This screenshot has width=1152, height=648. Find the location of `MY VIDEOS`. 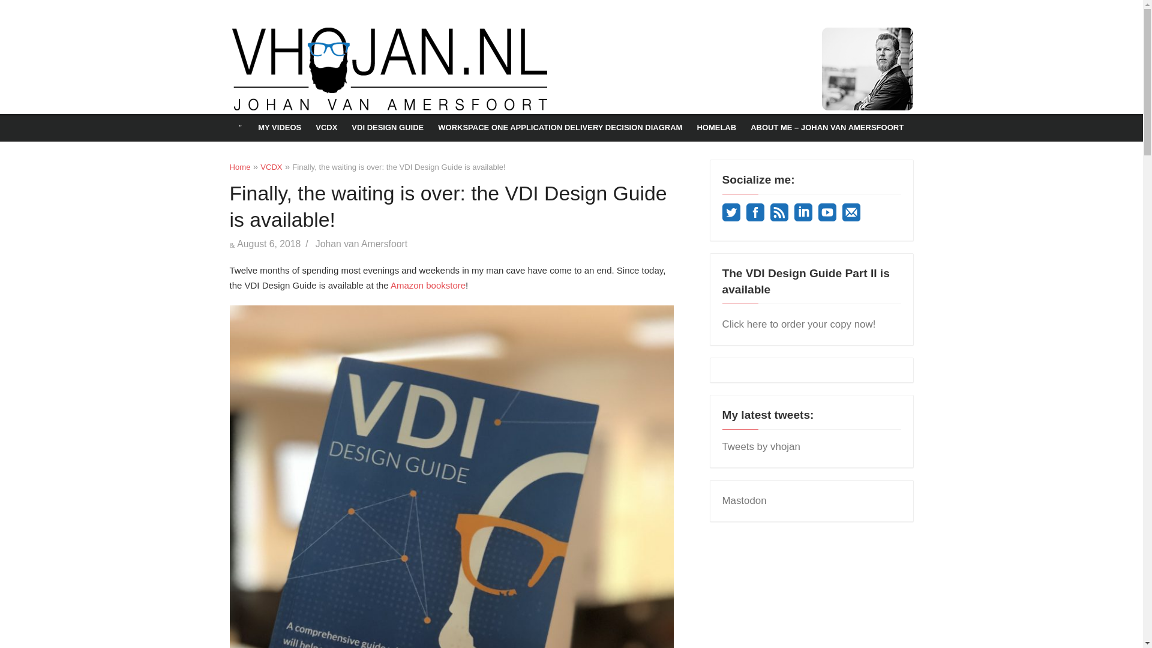

MY VIDEOS is located at coordinates (280, 128).